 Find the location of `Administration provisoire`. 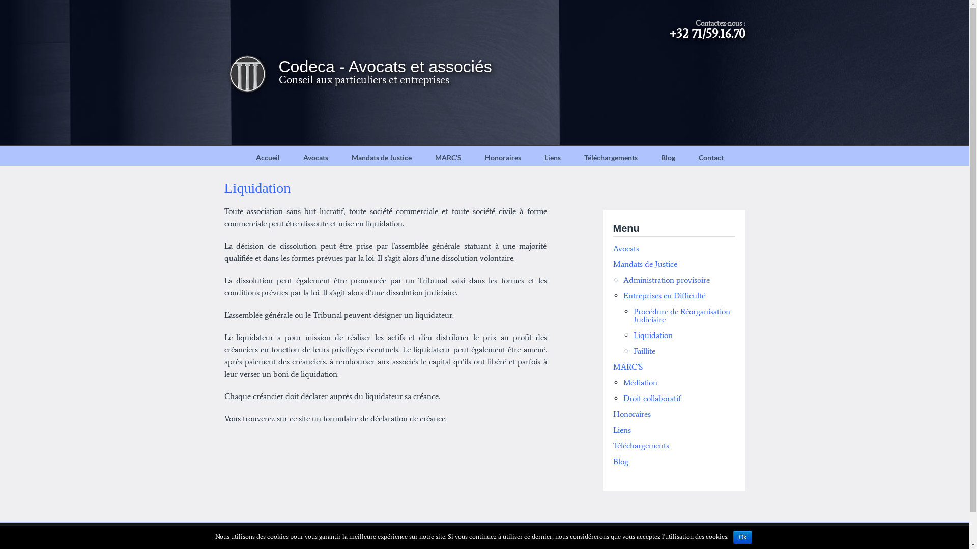

Administration provisoire is located at coordinates (666, 280).